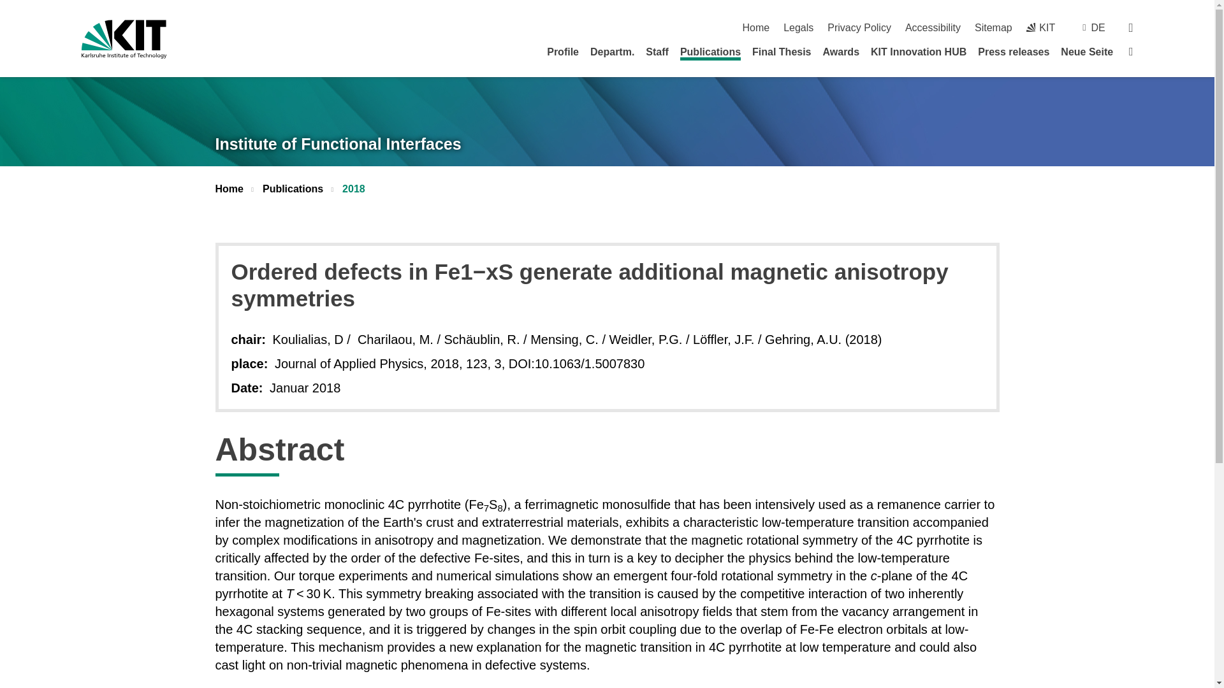 This screenshot has width=1224, height=688. What do you see at coordinates (993, 27) in the screenshot?
I see `Sitemap` at bounding box center [993, 27].